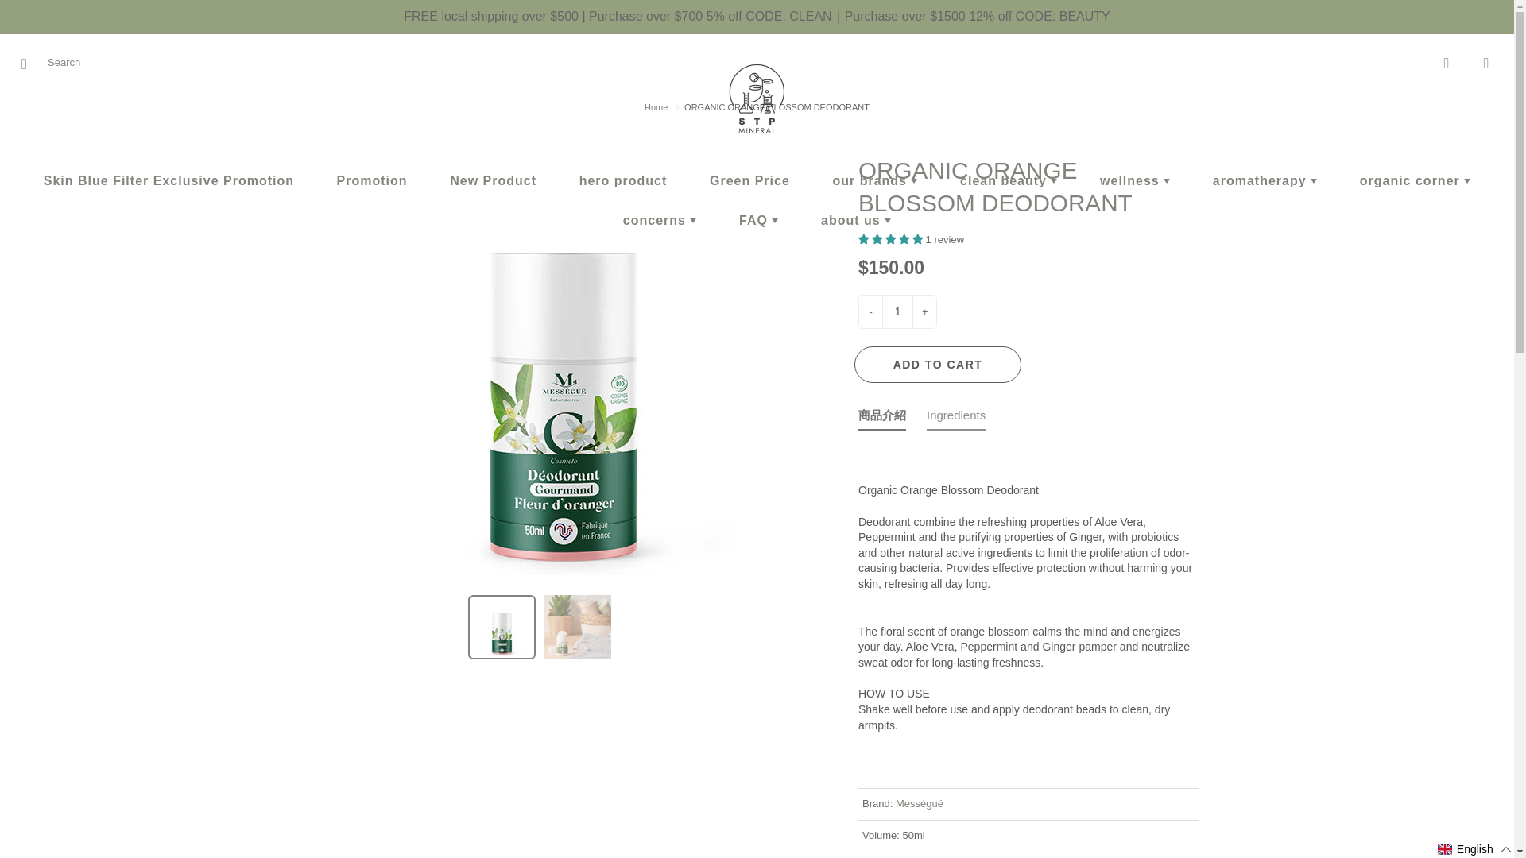 The width and height of the screenshot is (1526, 858). Describe the element at coordinates (502, 628) in the screenshot. I see `ORGANIC ORANGE BLOSSOM DEODORANT` at that location.